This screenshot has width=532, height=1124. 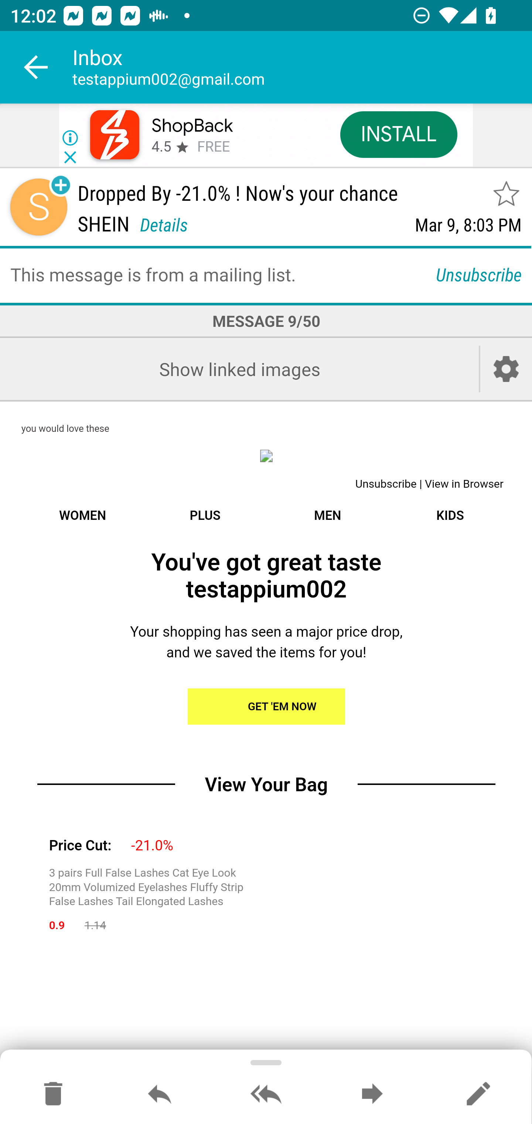 What do you see at coordinates (152, 846) in the screenshot?
I see `-21.0%` at bounding box center [152, 846].